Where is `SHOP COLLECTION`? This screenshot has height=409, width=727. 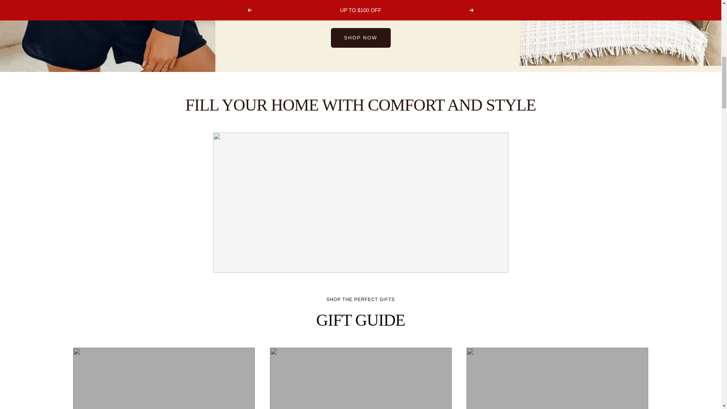
SHOP COLLECTION is located at coordinates (164, 378).